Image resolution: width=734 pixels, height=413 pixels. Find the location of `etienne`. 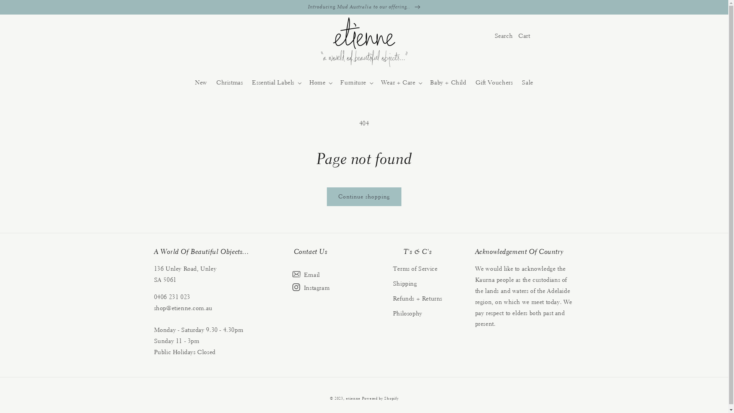

etienne is located at coordinates (354, 398).